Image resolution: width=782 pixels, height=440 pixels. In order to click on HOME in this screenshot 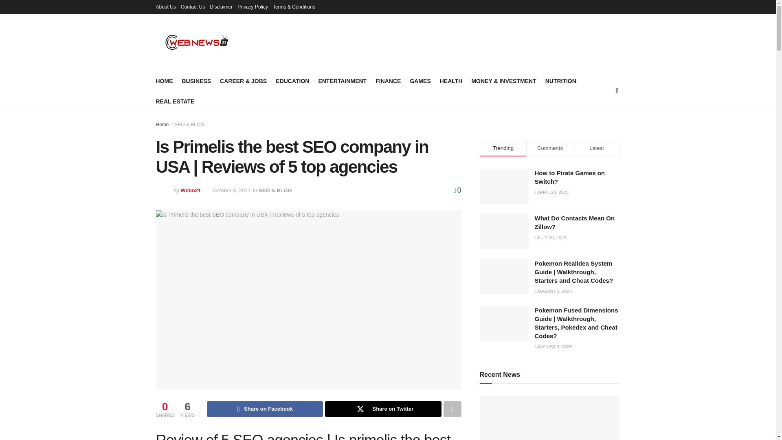, I will do `click(164, 81)`.